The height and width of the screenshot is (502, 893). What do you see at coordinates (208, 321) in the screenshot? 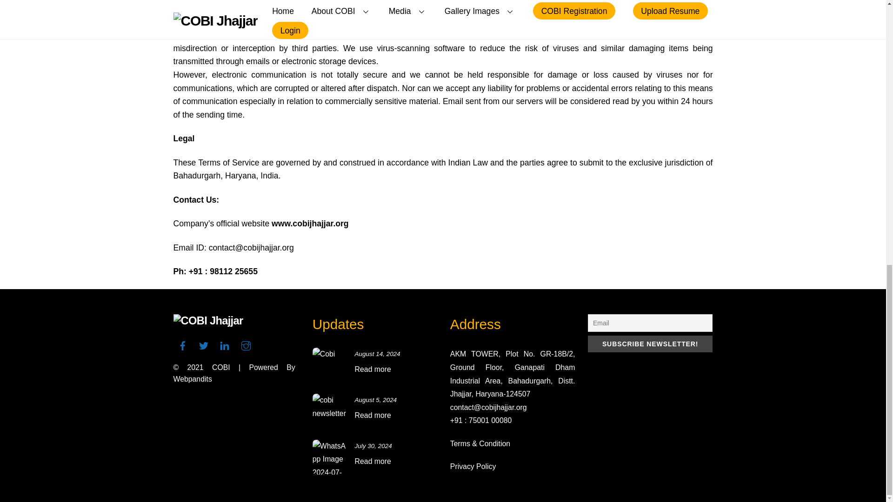
I see `COBI Jhajjar` at bounding box center [208, 321].